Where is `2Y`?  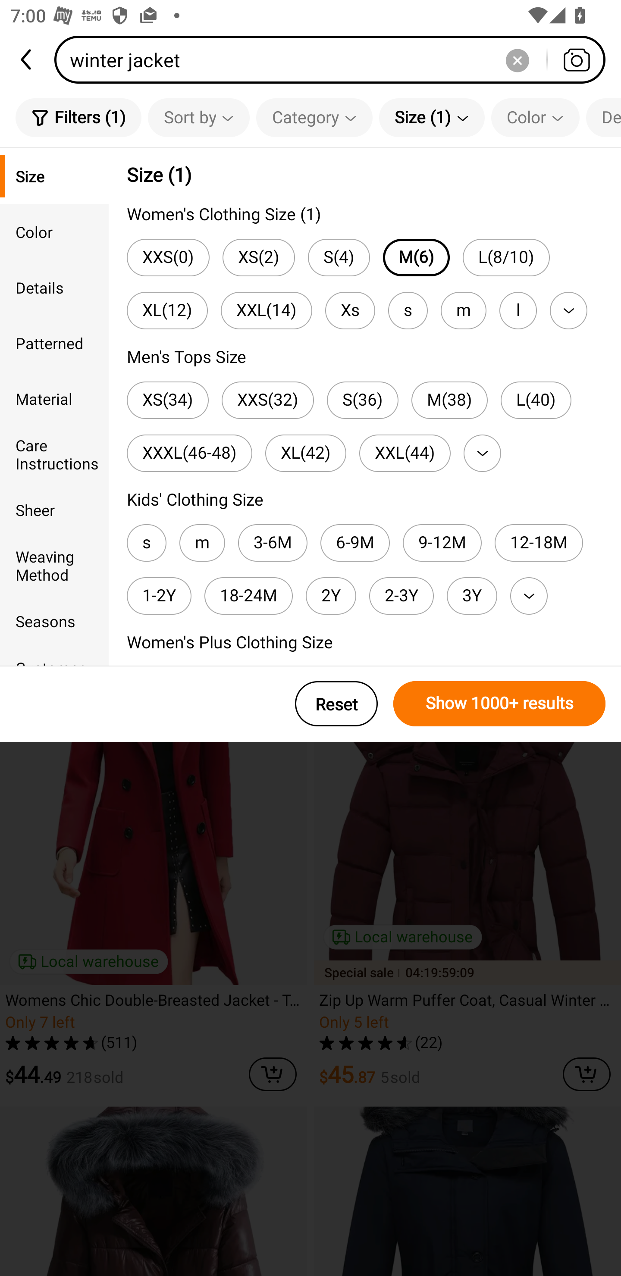
2Y is located at coordinates (331, 596).